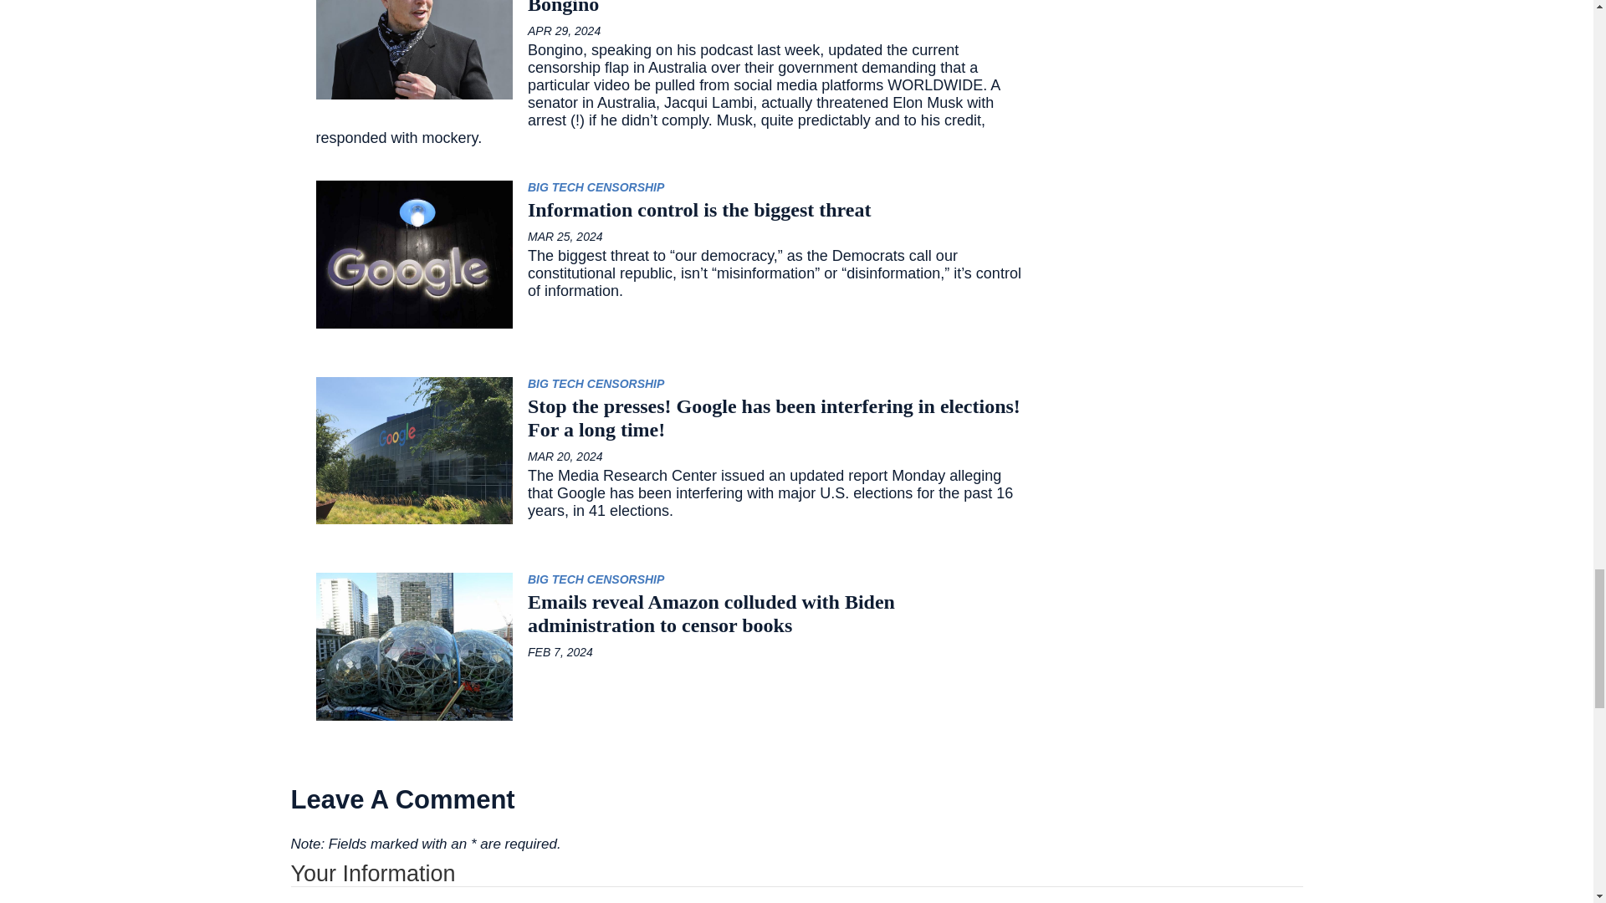 The width and height of the screenshot is (1606, 903). Describe the element at coordinates (669, 209) in the screenshot. I see `Information control is the biggest threat` at that location.